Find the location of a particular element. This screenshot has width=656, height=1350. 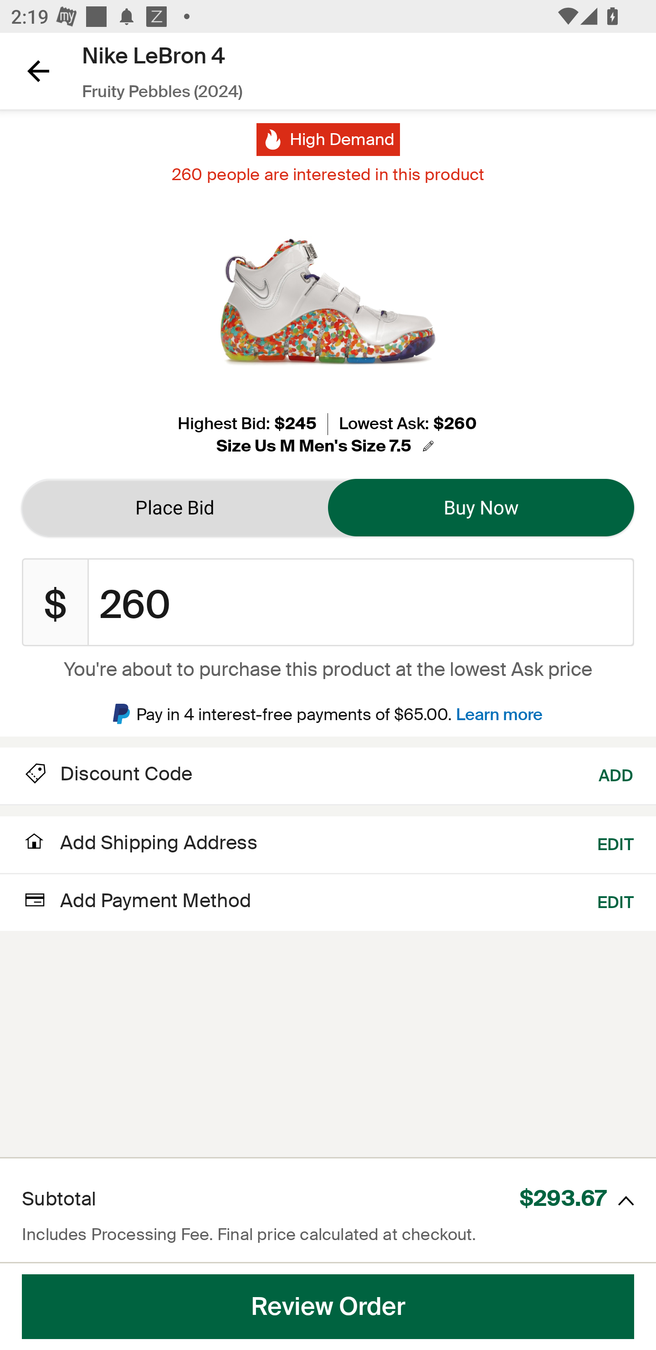

260 is located at coordinates (361, 602).